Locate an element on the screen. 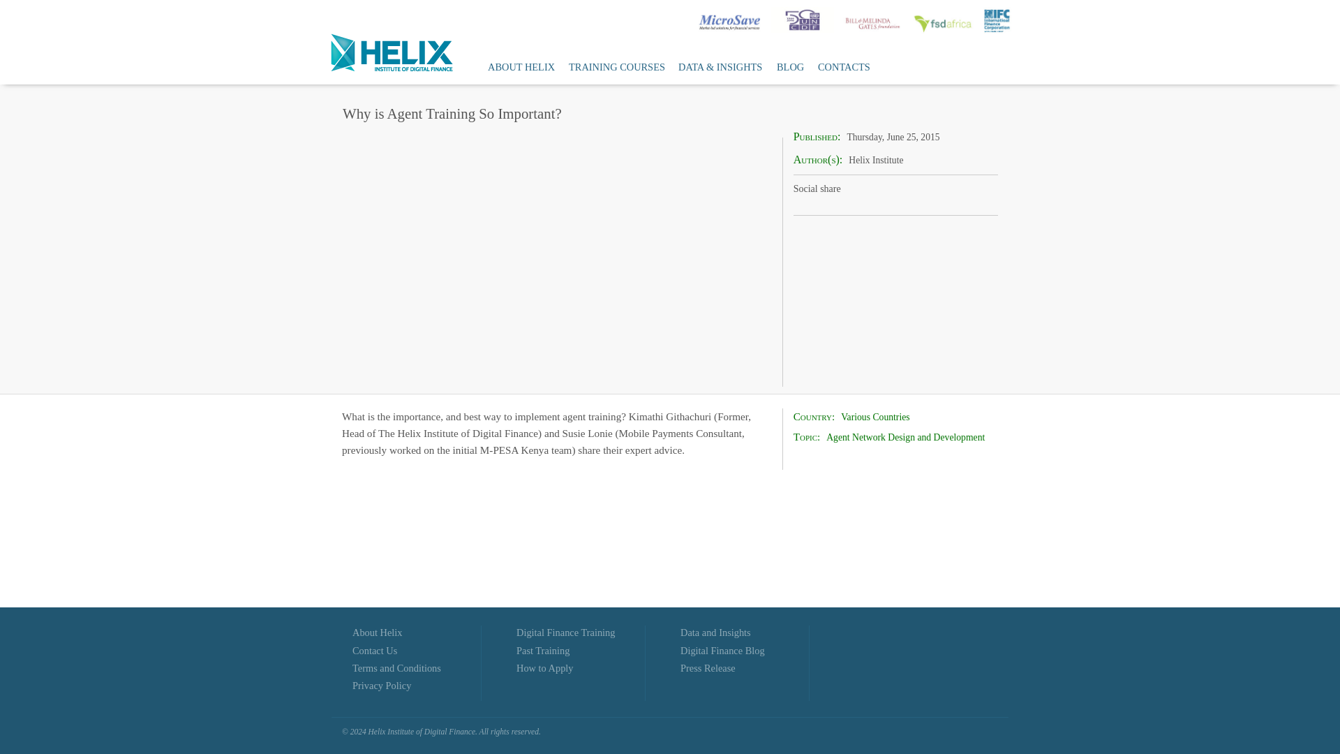  Press Release is located at coordinates (708, 668).